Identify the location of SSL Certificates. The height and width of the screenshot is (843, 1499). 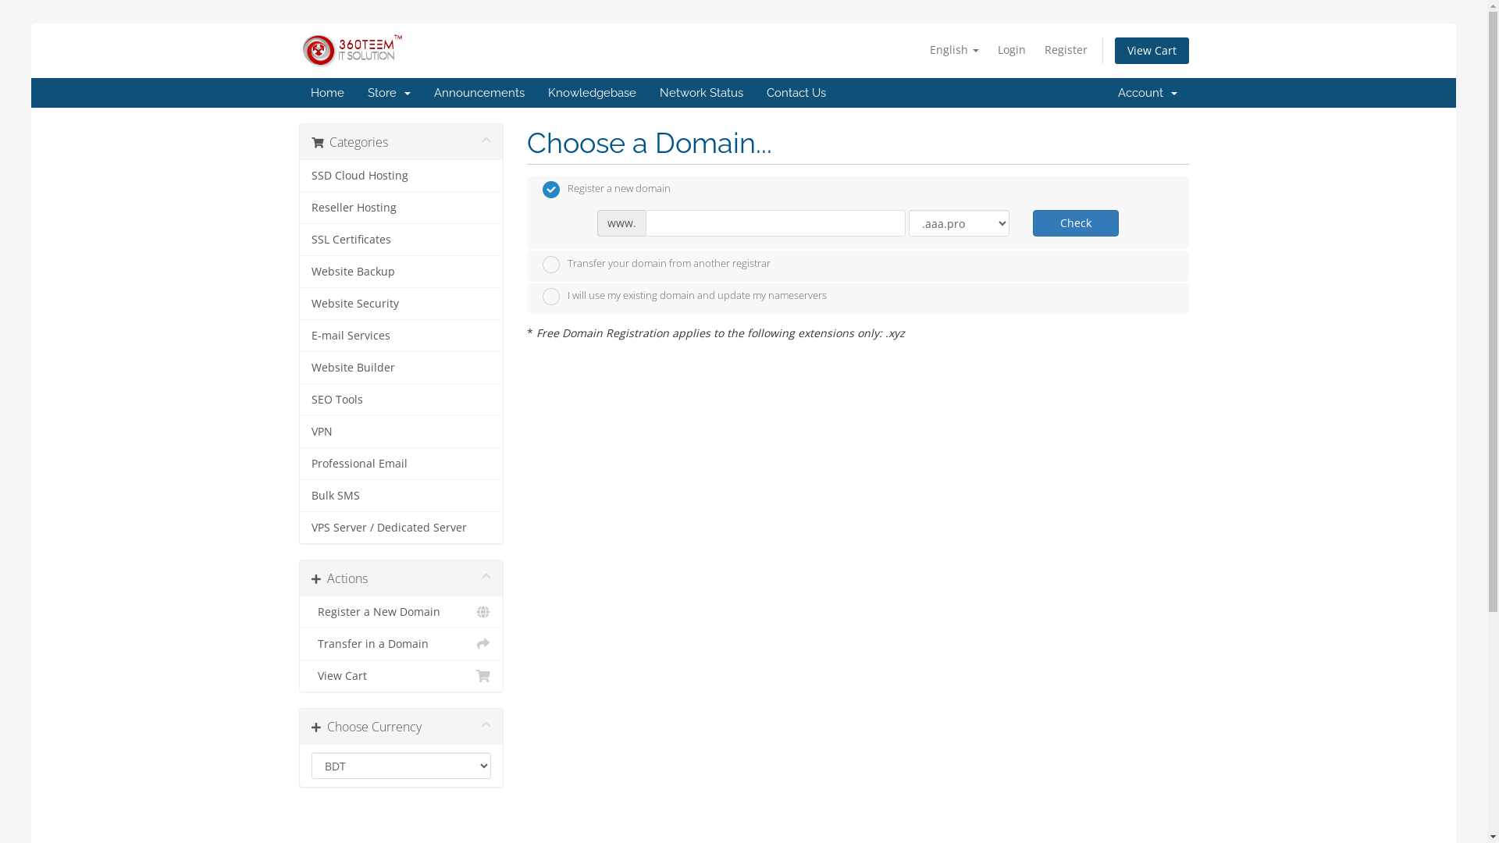
(401, 240).